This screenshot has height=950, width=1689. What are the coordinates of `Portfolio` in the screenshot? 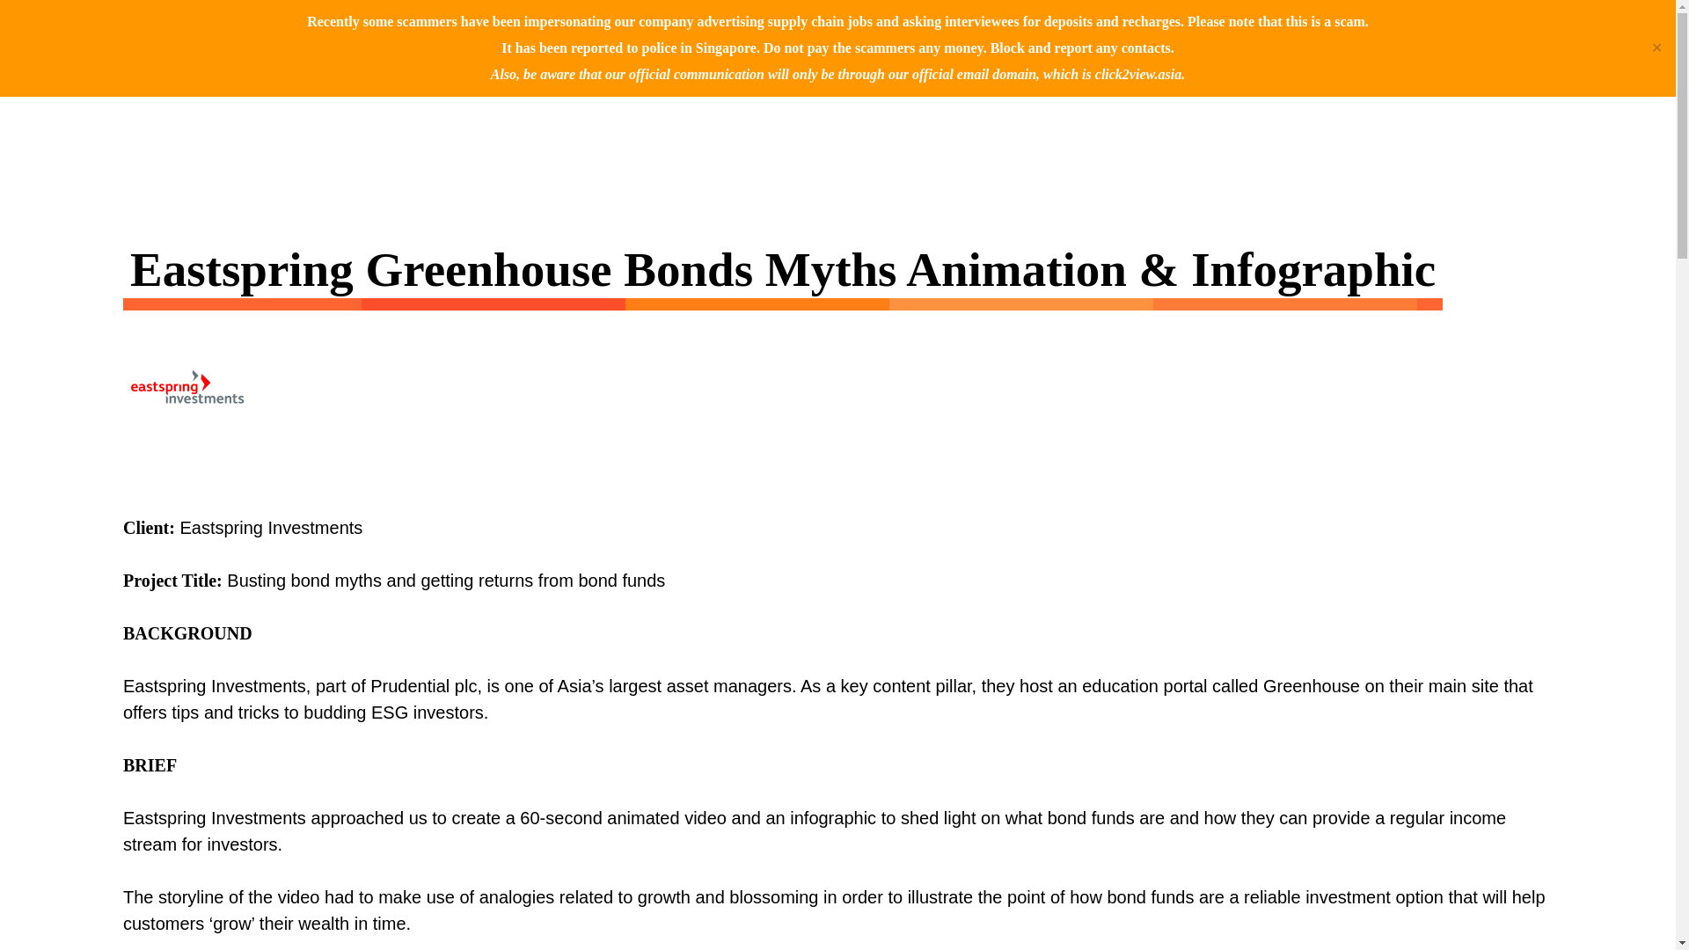 It's located at (979, 36).